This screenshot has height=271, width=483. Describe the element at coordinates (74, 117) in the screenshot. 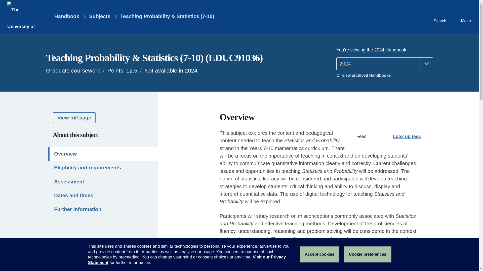

I see `View full page` at that location.